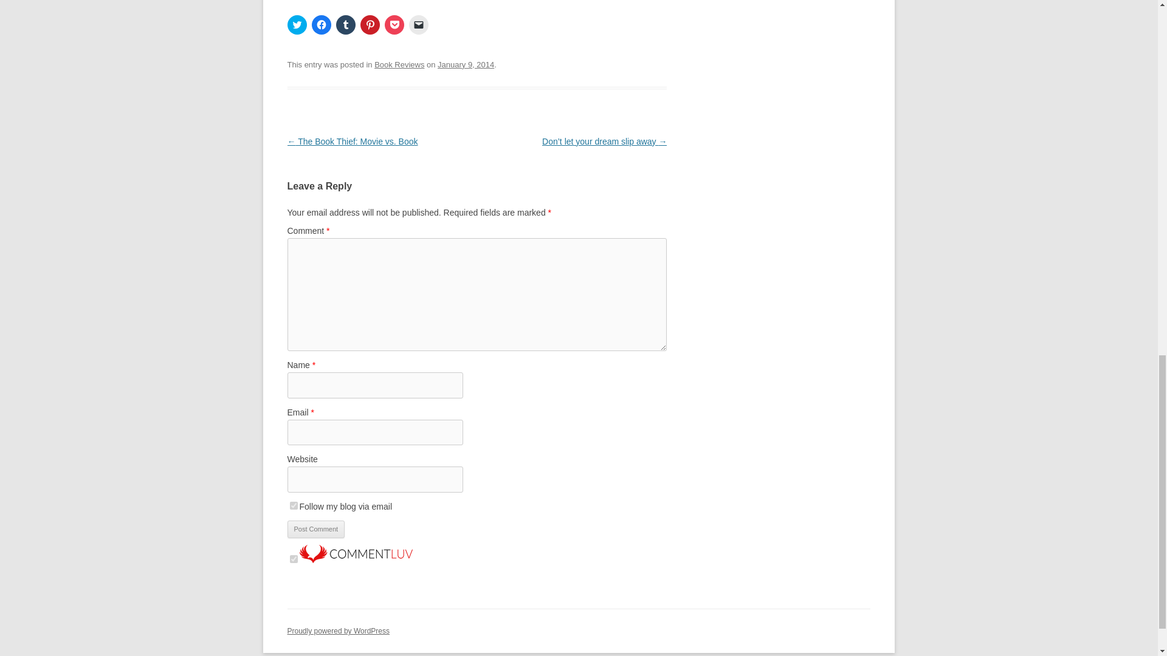 The width and height of the screenshot is (1167, 656). Describe the element at coordinates (466, 64) in the screenshot. I see `January 9, 2014` at that location.